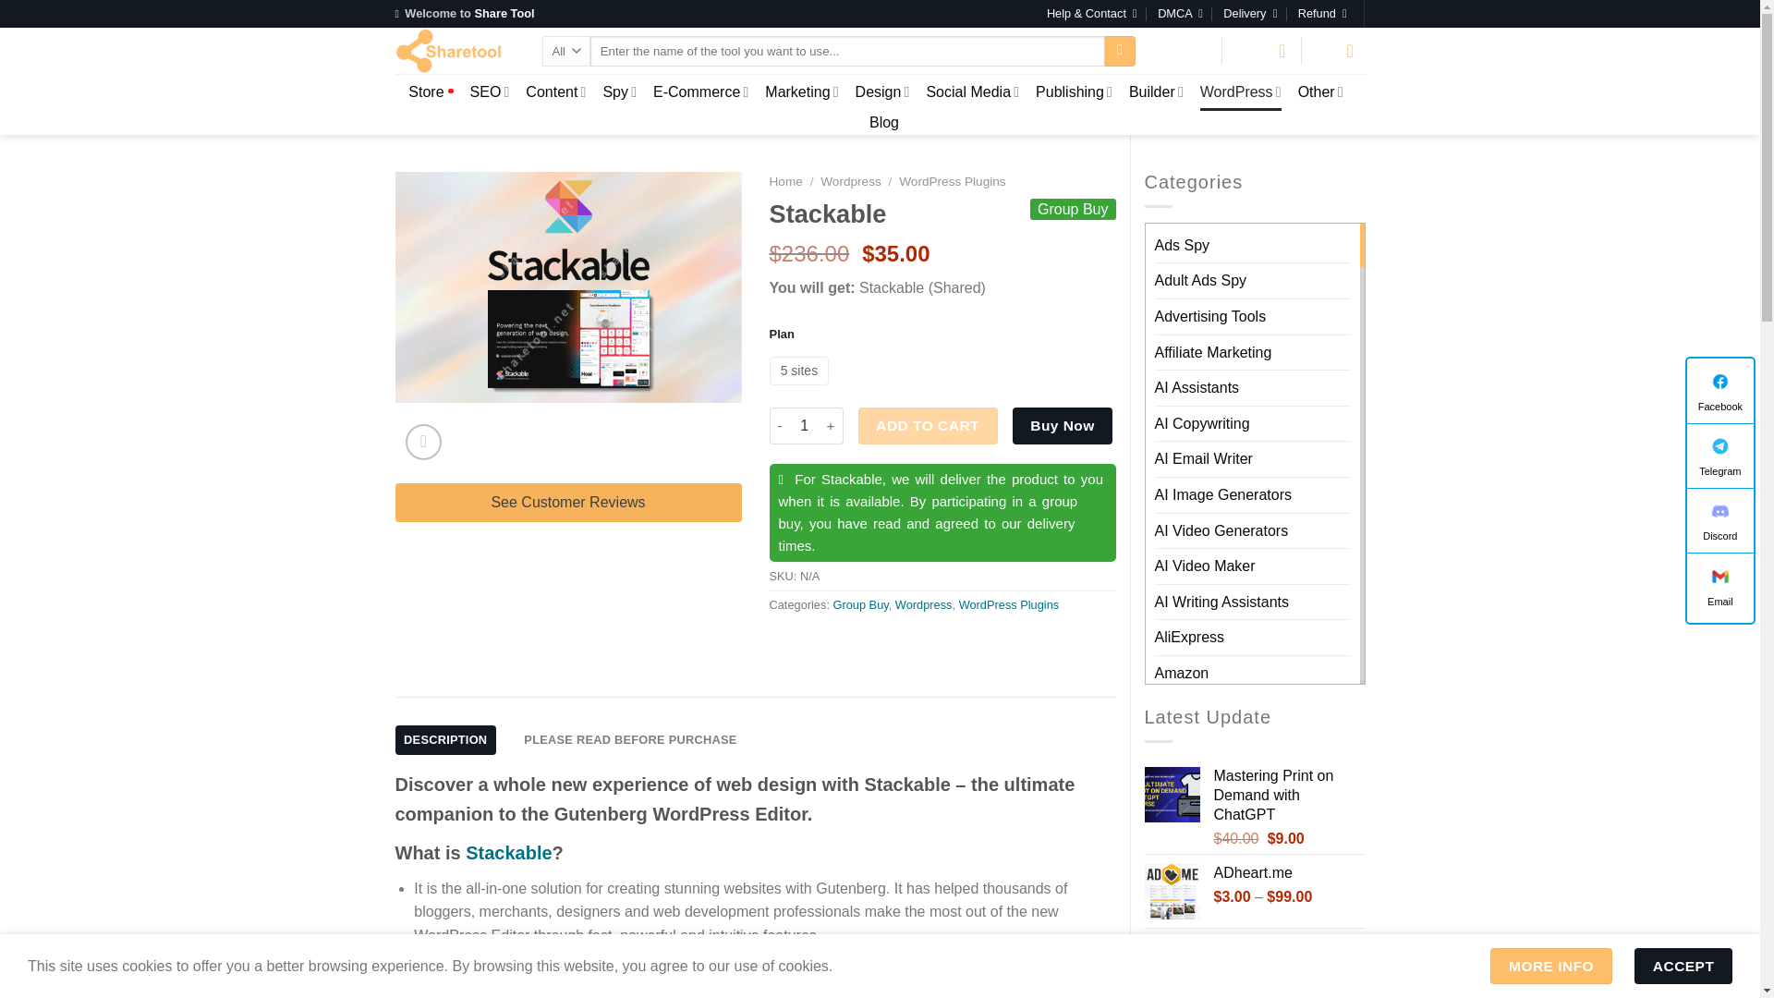 The width and height of the screenshot is (1774, 998). What do you see at coordinates (1262, 50) in the screenshot?
I see `Saved` at bounding box center [1262, 50].